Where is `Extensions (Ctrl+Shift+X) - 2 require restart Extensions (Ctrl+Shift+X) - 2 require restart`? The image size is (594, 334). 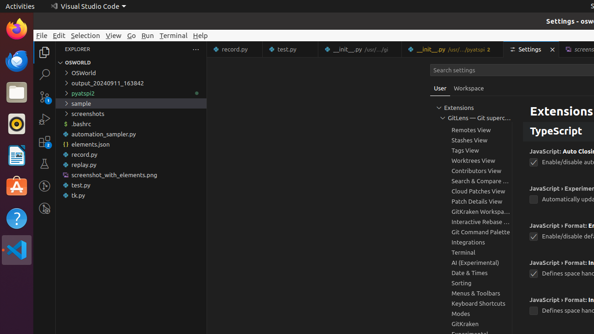
Extensions (Ctrl+Shift+X) - 2 require restart Extensions (Ctrl+Shift+X) - 2 require restart is located at coordinates (45, 141).